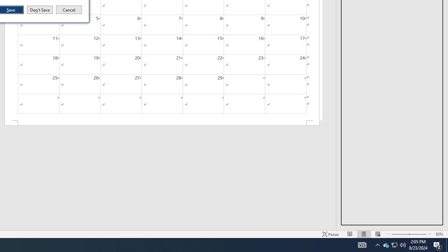  I want to click on Web Layout, so click(378, 234).